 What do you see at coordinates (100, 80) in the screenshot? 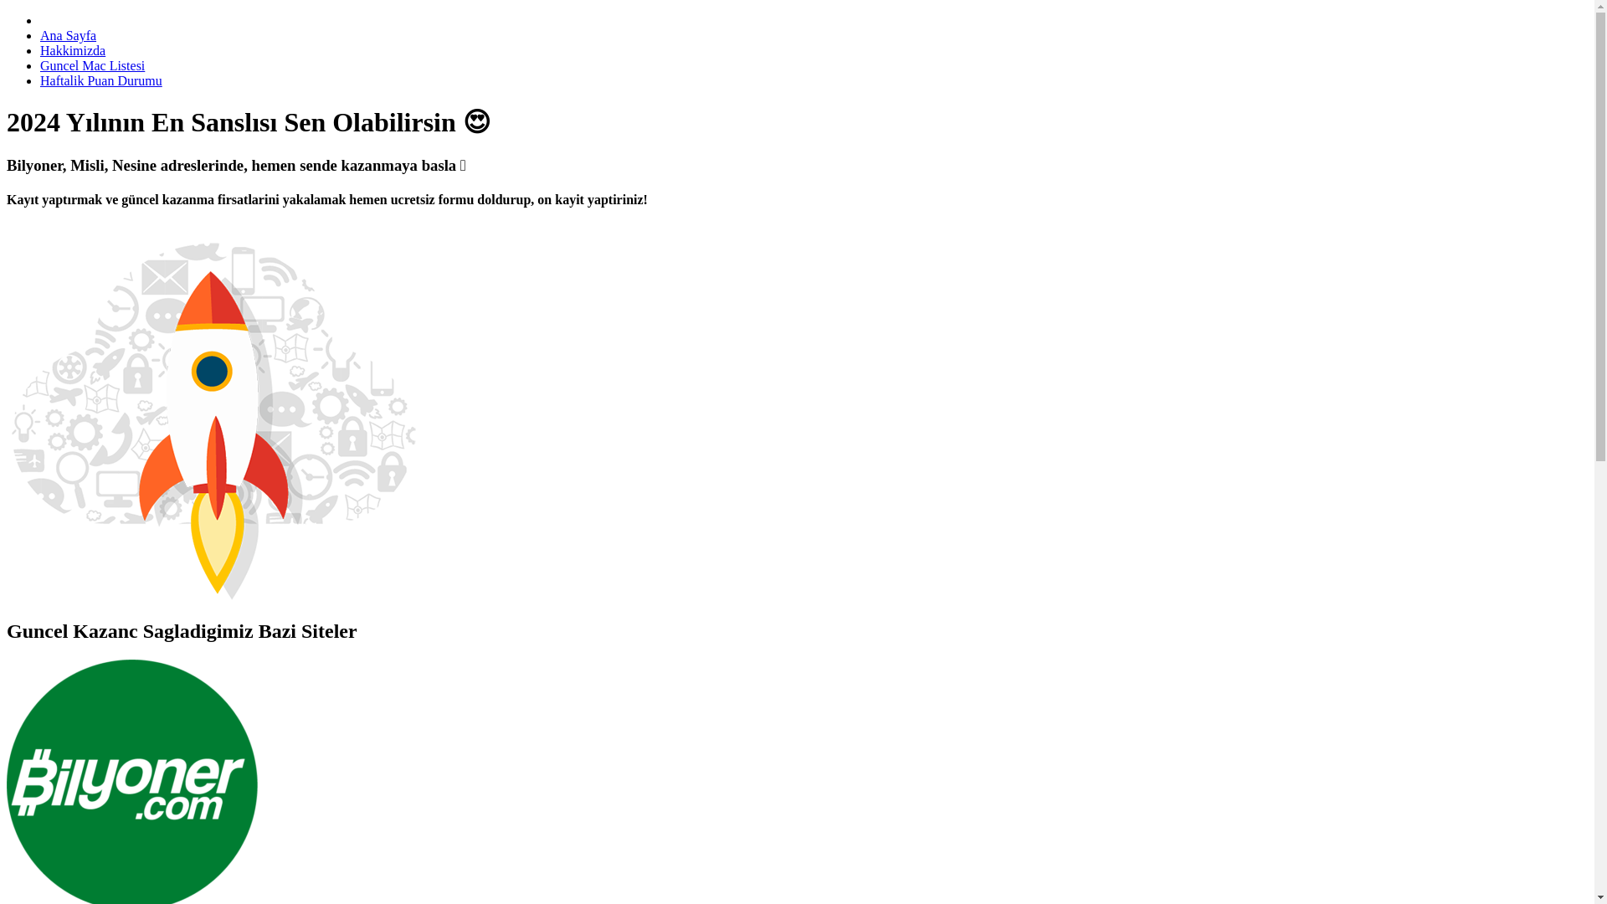
I see `Haftalik Puan Durumu` at bounding box center [100, 80].